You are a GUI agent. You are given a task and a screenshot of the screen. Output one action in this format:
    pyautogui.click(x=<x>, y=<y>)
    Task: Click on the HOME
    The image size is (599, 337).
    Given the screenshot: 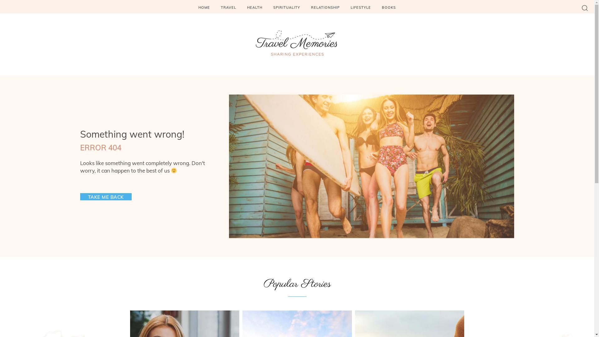 What is the action you would take?
    pyautogui.click(x=204, y=7)
    